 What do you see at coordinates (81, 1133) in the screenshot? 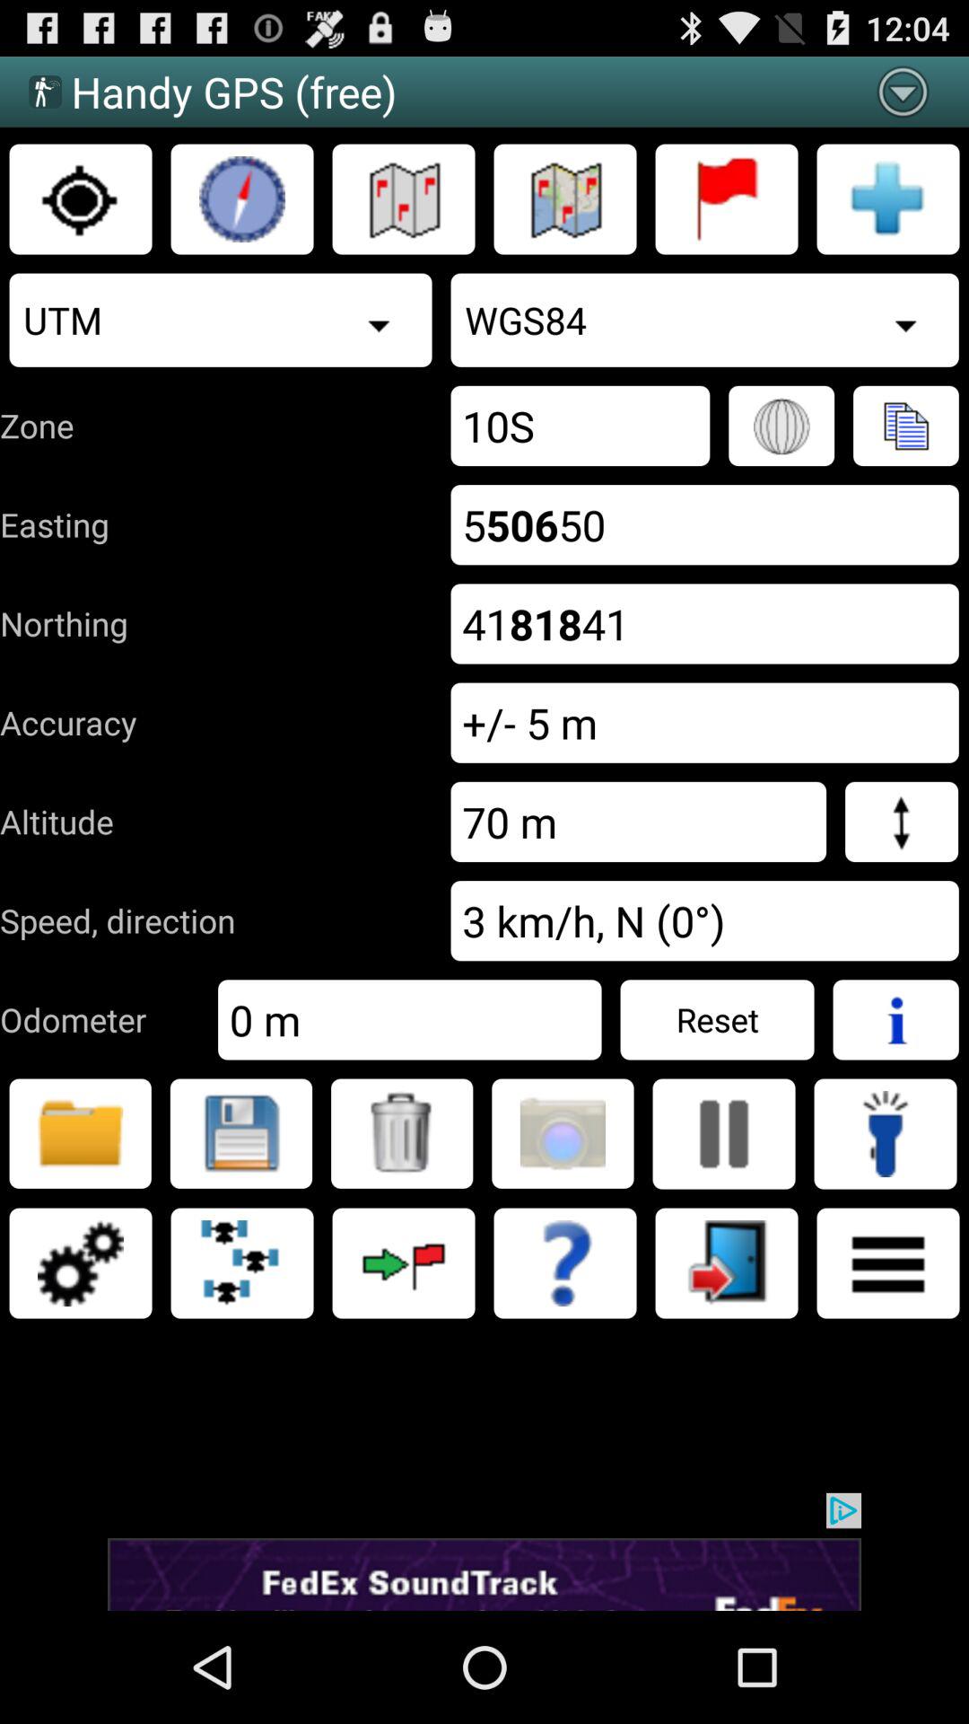
I see `open file` at bounding box center [81, 1133].